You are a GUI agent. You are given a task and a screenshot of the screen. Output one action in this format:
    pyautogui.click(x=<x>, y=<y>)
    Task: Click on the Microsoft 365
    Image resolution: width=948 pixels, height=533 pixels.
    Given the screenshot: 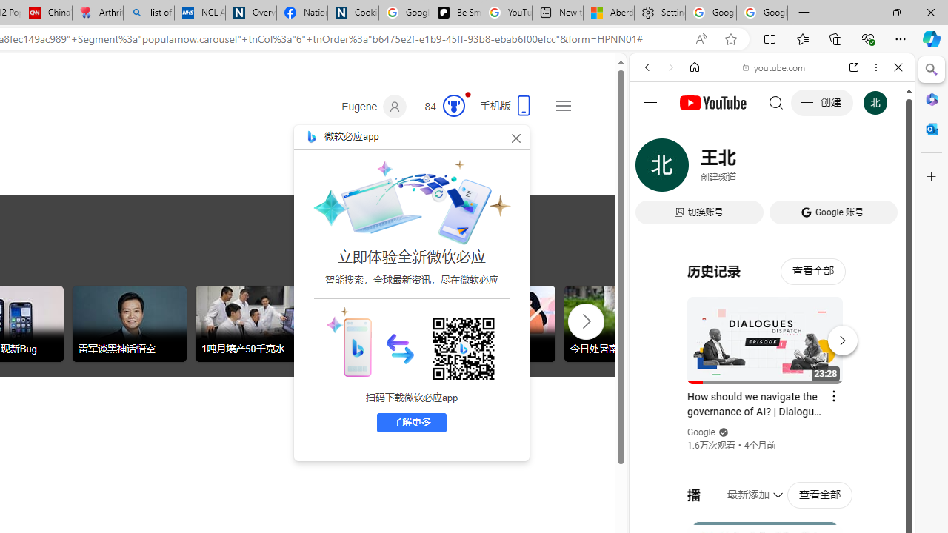 What is the action you would take?
    pyautogui.click(x=932, y=98)
    